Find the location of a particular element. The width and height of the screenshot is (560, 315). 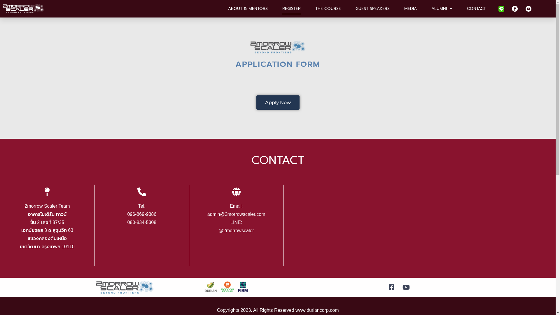

line_small is located at coordinates (501, 9).